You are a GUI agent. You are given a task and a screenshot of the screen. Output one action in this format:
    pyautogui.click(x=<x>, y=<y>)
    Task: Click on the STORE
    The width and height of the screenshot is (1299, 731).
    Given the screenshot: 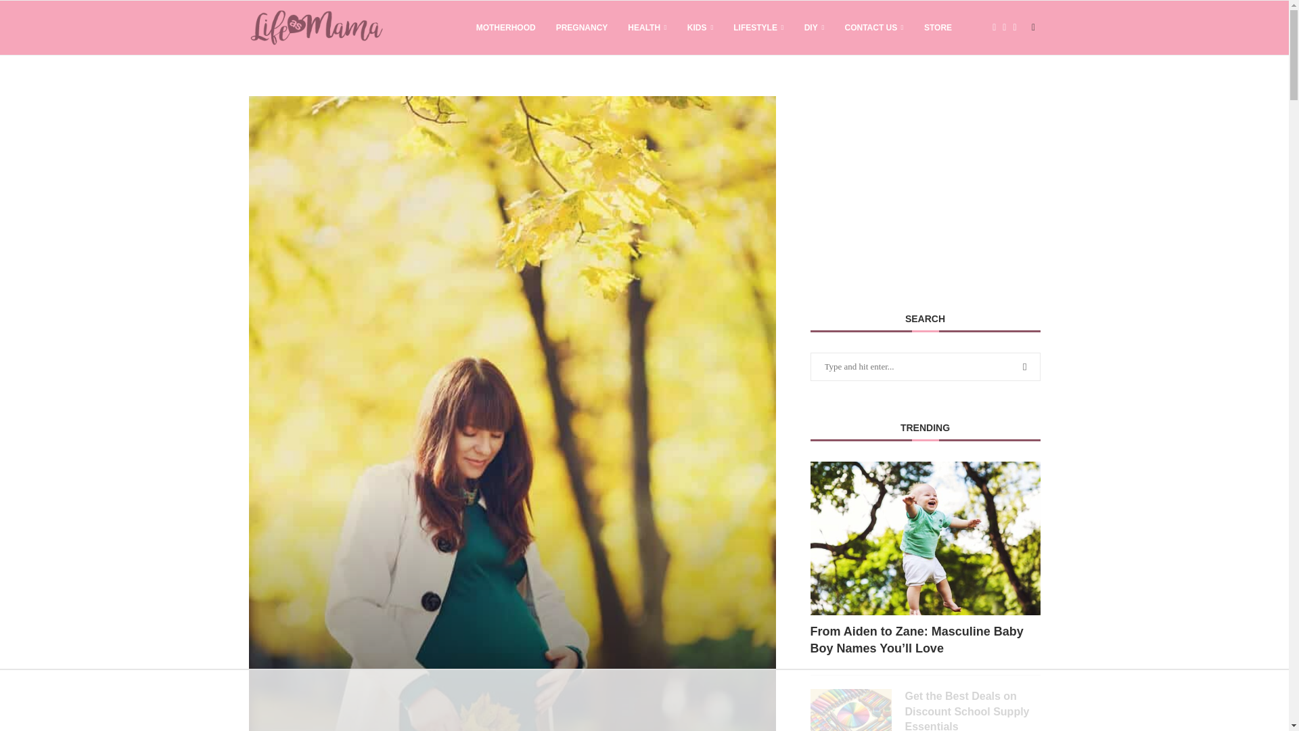 What is the action you would take?
    pyautogui.click(x=938, y=28)
    